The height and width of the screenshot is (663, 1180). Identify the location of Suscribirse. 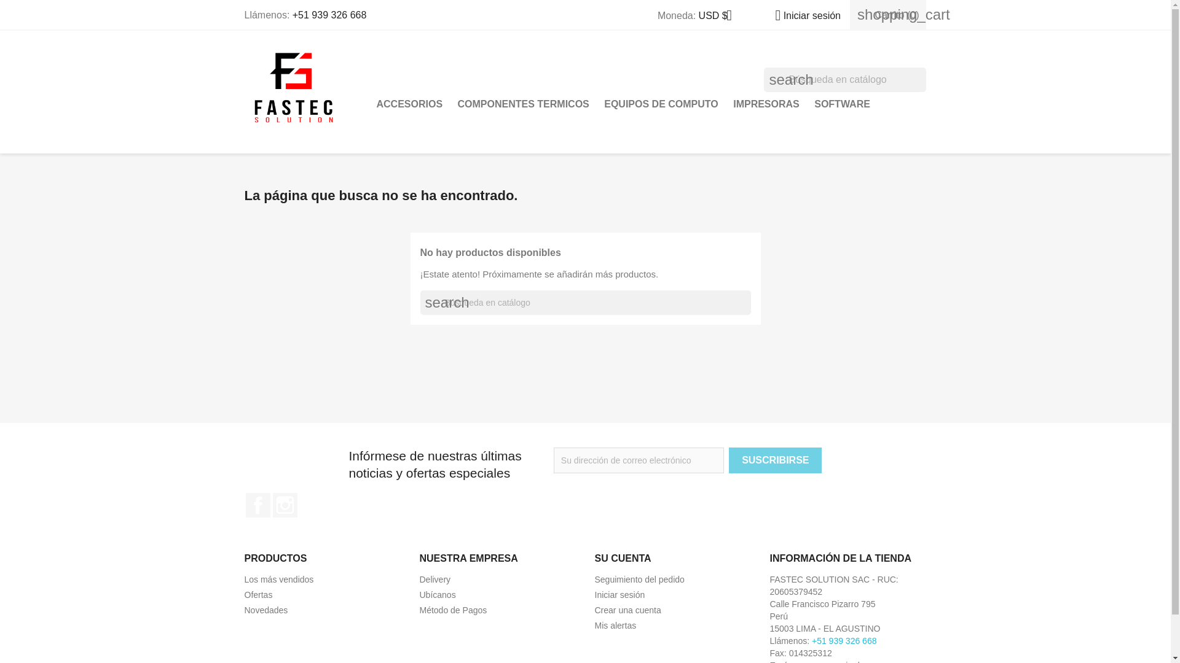
(775, 460).